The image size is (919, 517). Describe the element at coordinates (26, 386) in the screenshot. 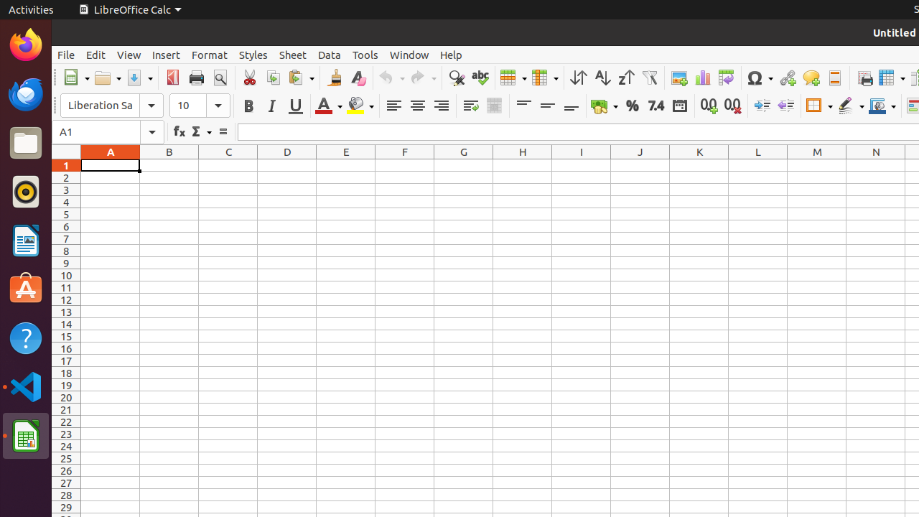

I see `Visual Studio Code` at that location.